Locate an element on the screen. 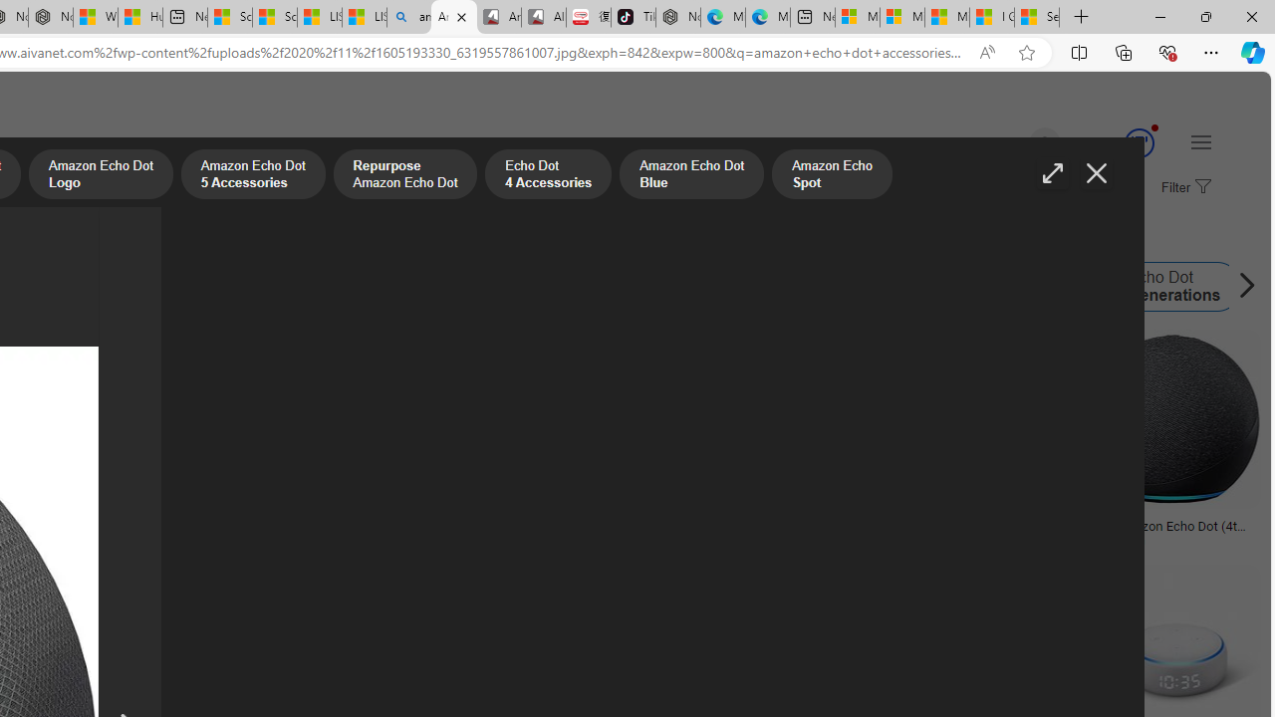  croma.com is located at coordinates (1171, 540).